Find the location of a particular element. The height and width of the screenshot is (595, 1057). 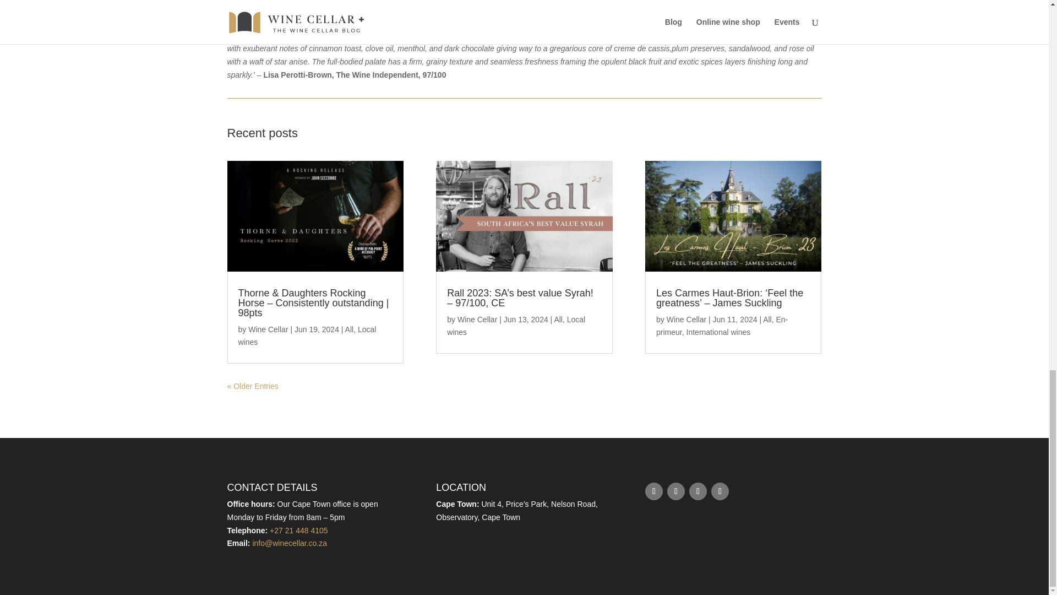

All is located at coordinates (350, 329).